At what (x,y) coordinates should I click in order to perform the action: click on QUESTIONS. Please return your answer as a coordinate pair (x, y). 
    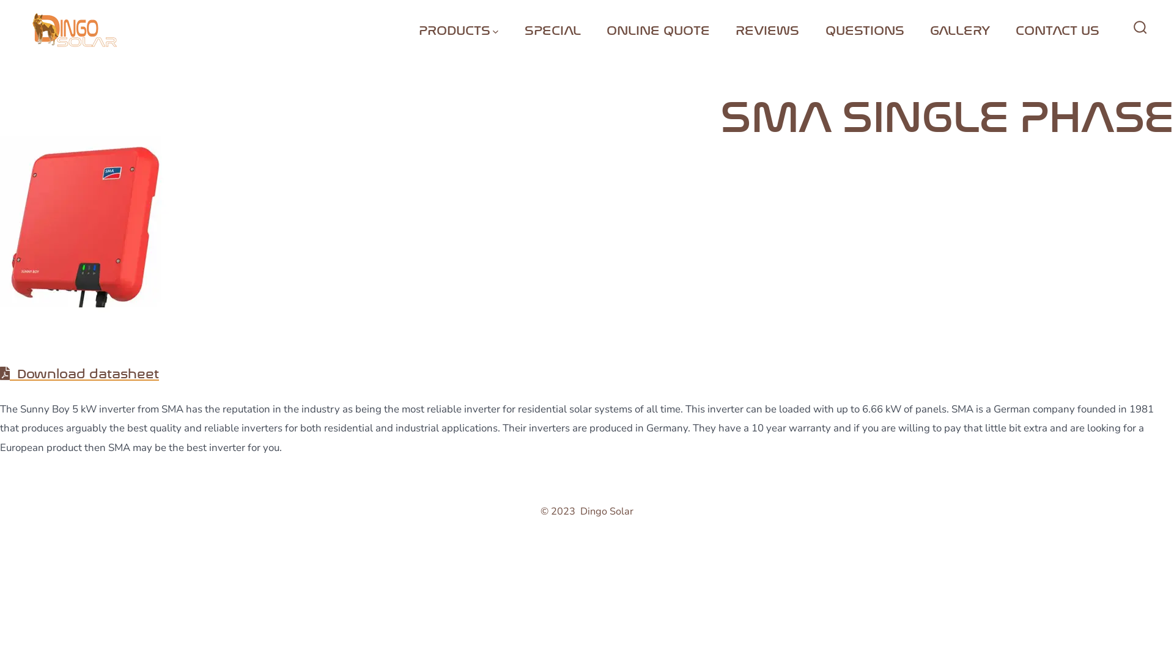
    Looking at the image, I should click on (865, 29).